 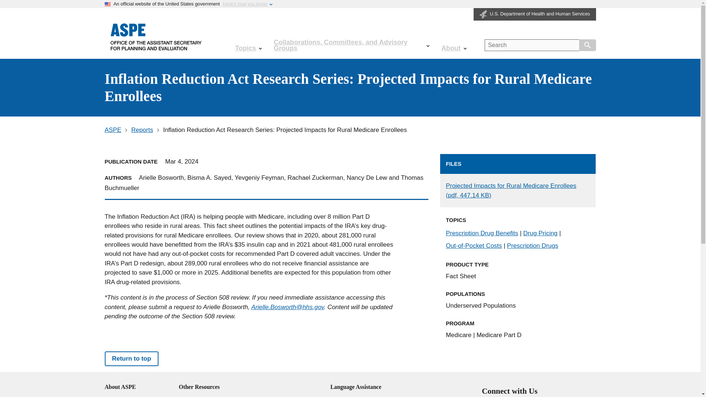 I want to click on ASPE, so click(x=113, y=130).